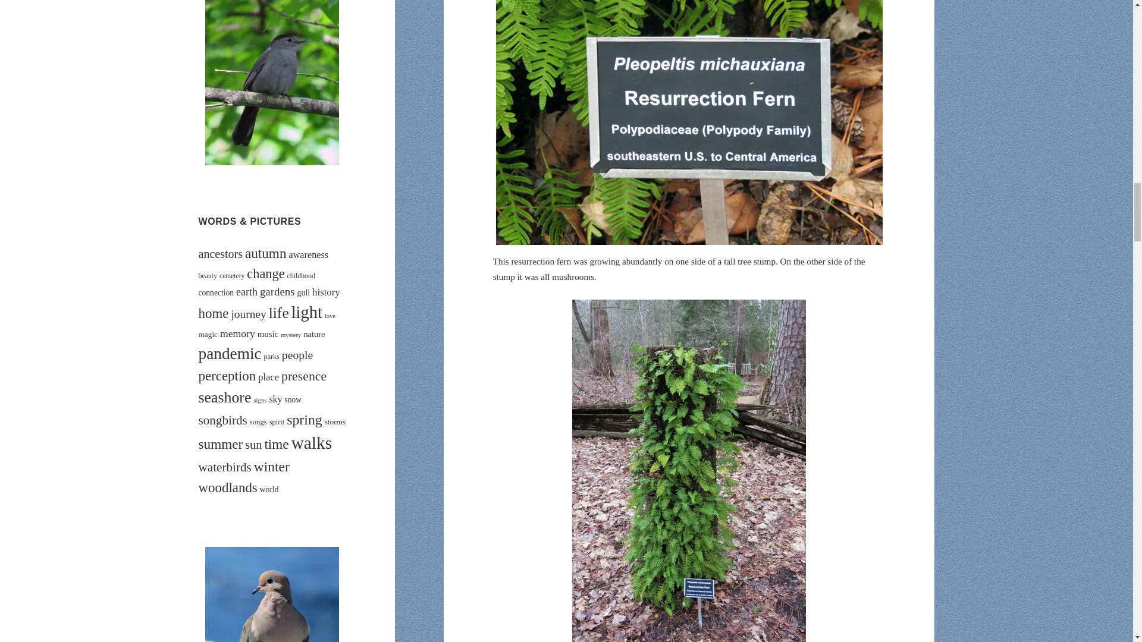  What do you see at coordinates (220, 253) in the screenshot?
I see `ancestors` at bounding box center [220, 253].